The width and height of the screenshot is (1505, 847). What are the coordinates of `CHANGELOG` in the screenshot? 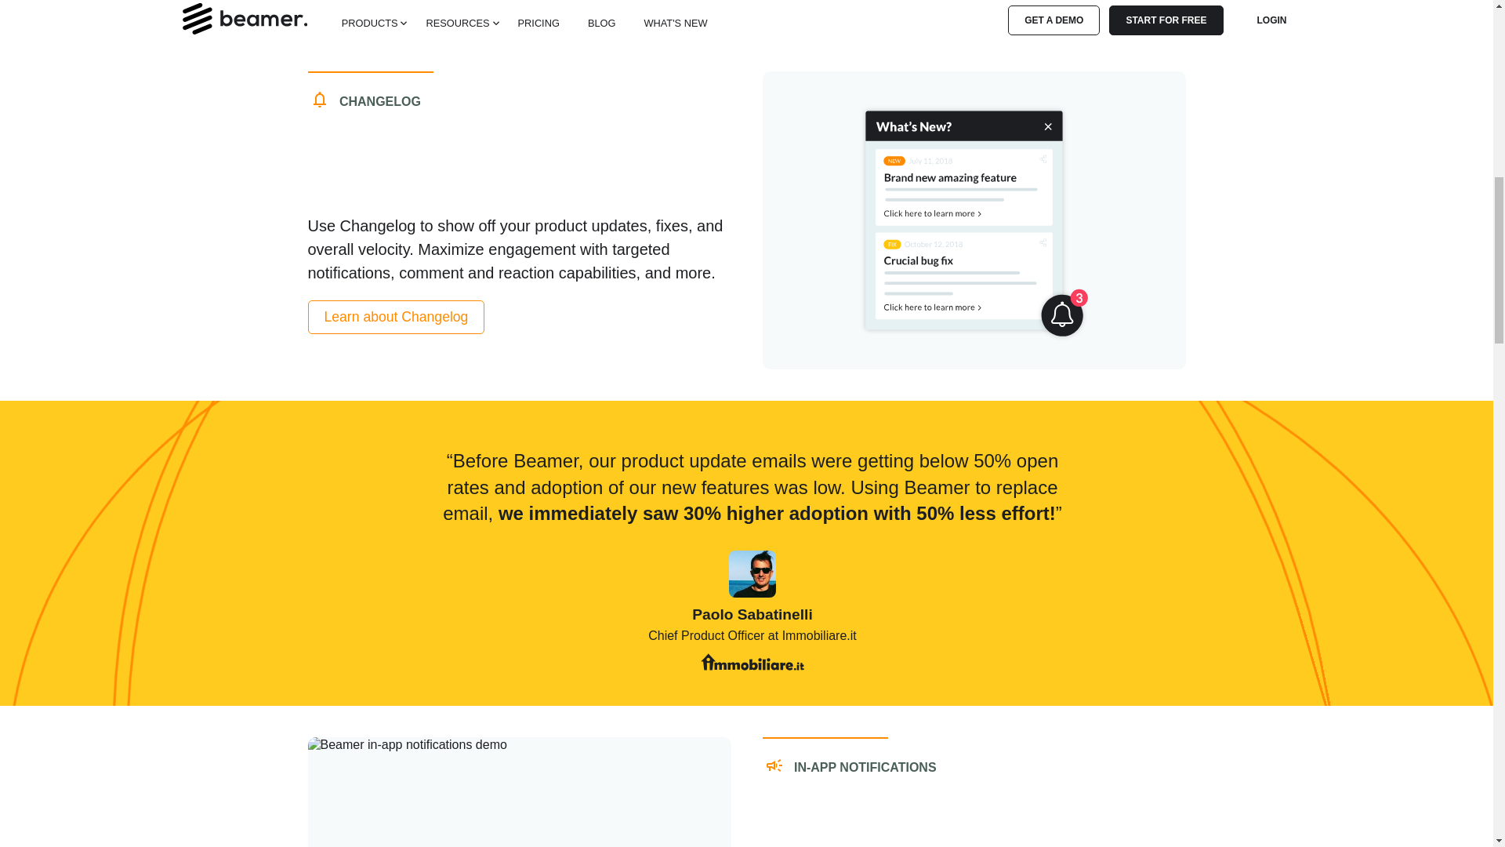 It's located at (518, 134).